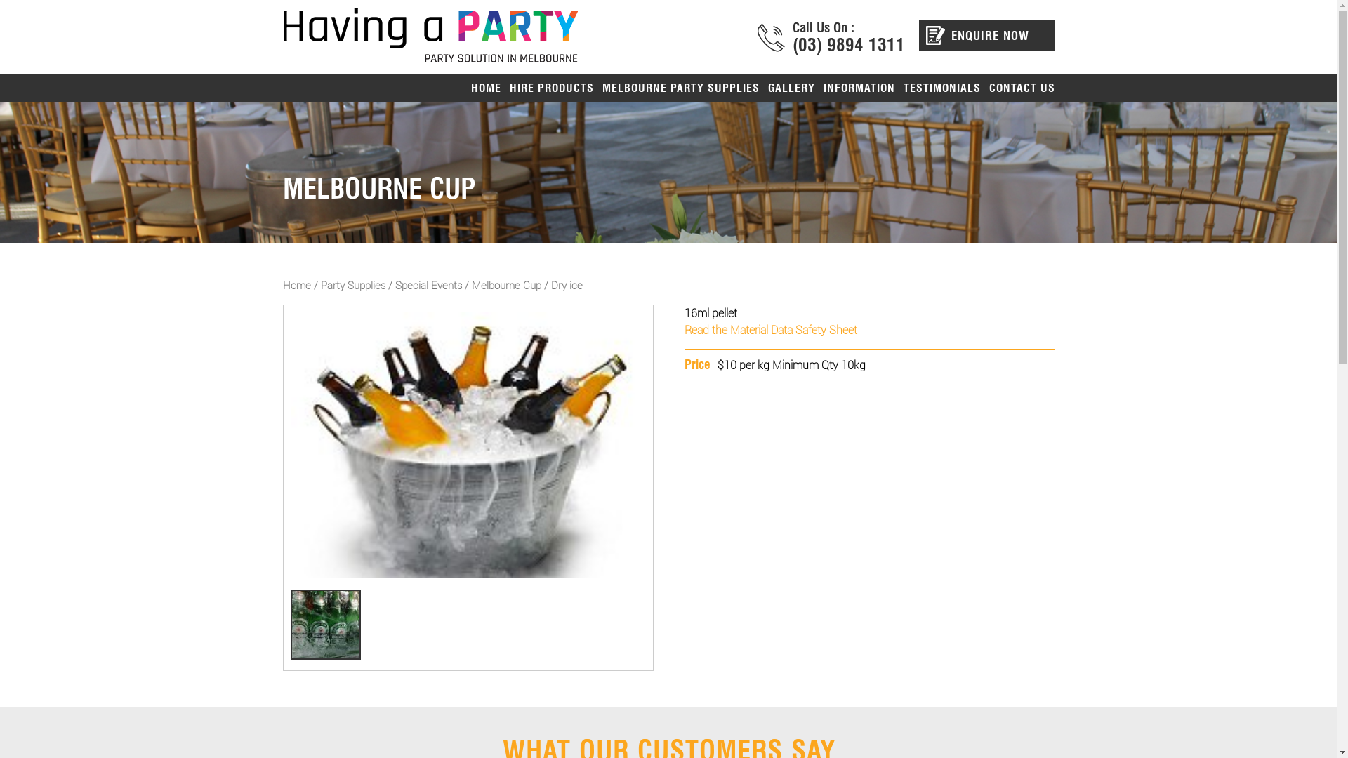 This screenshot has height=758, width=1348. What do you see at coordinates (681, 88) in the screenshot?
I see `MELBOURNE PARTY SUPPLIES` at bounding box center [681, 88].